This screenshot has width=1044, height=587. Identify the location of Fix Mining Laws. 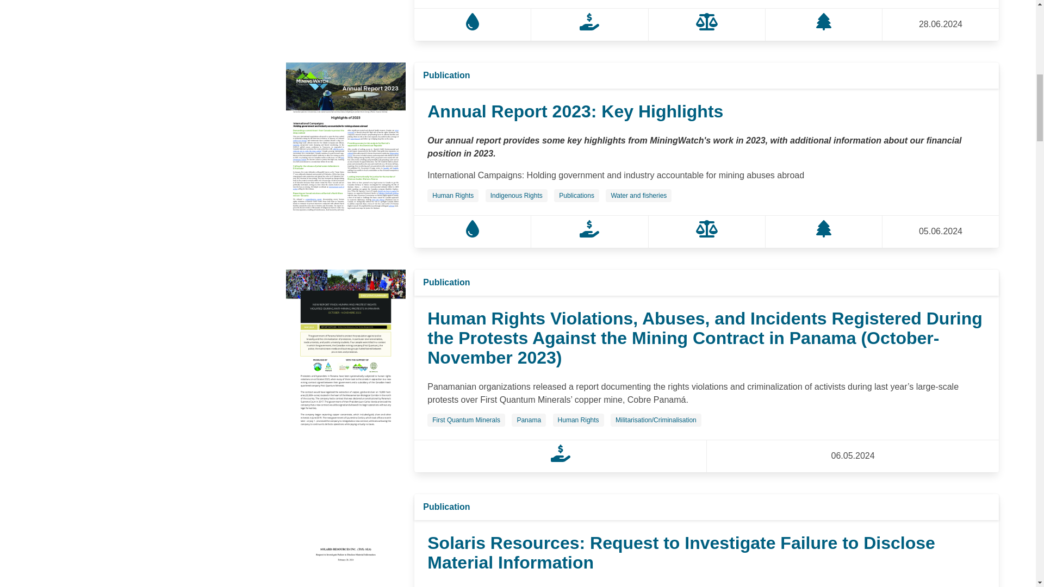
(707, 234).